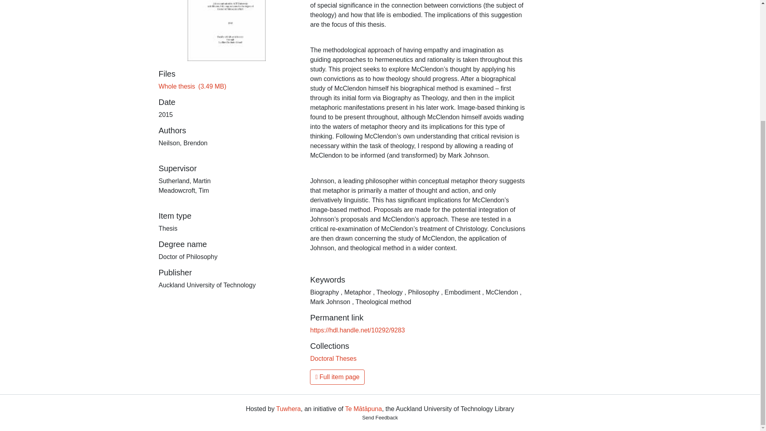 Image resolution: width=766 pixels, height=431 pixels. What do you see at coordinates (288, 409) in the screenshot?
I see `Tuwhera` at bounding box center [288, 409].